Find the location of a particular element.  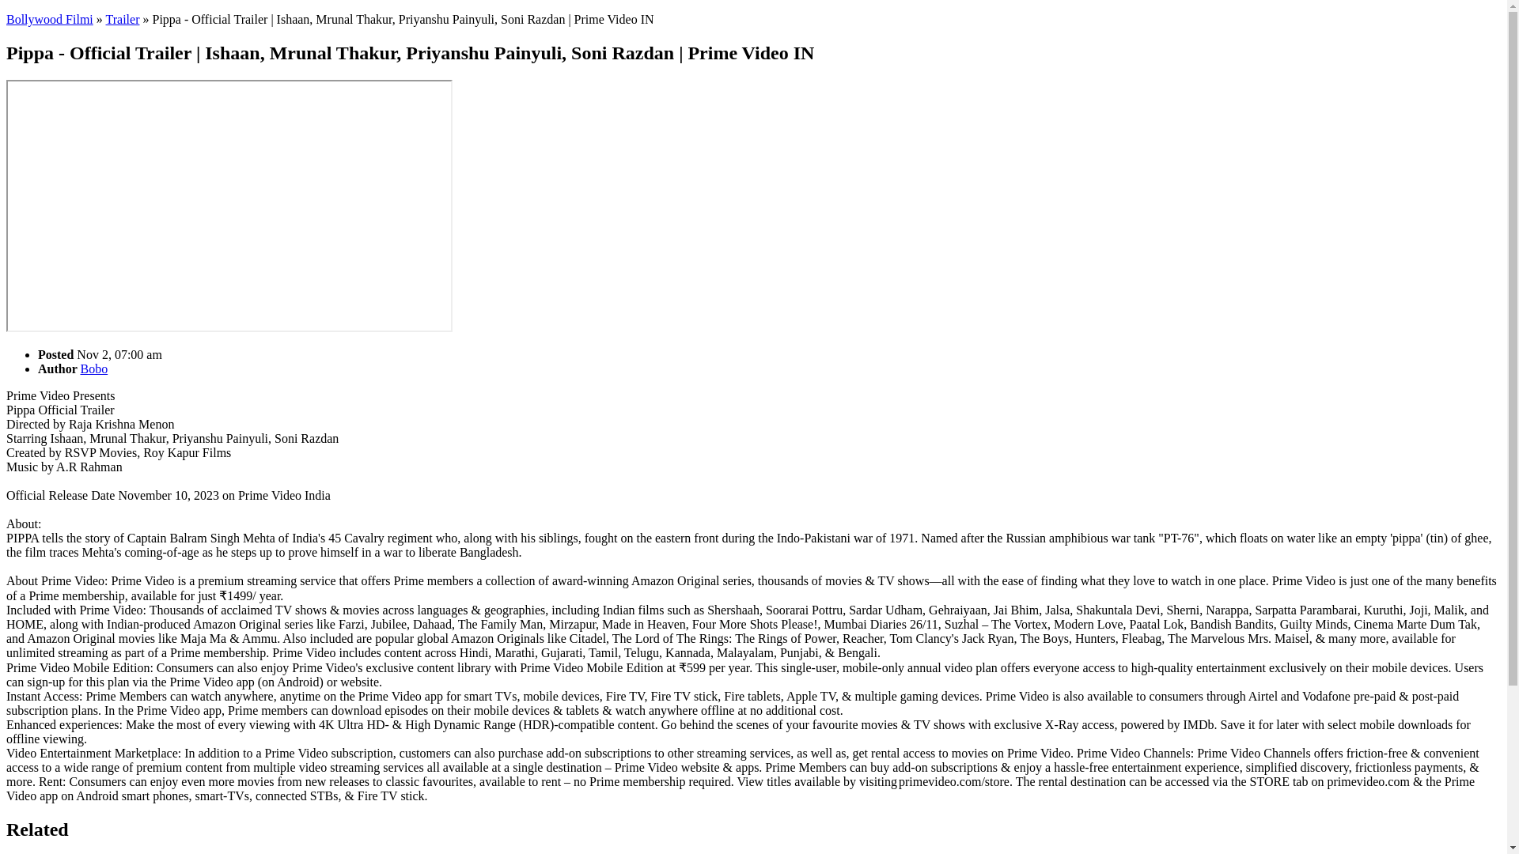

Bobo is located at coordinates (93, 368).